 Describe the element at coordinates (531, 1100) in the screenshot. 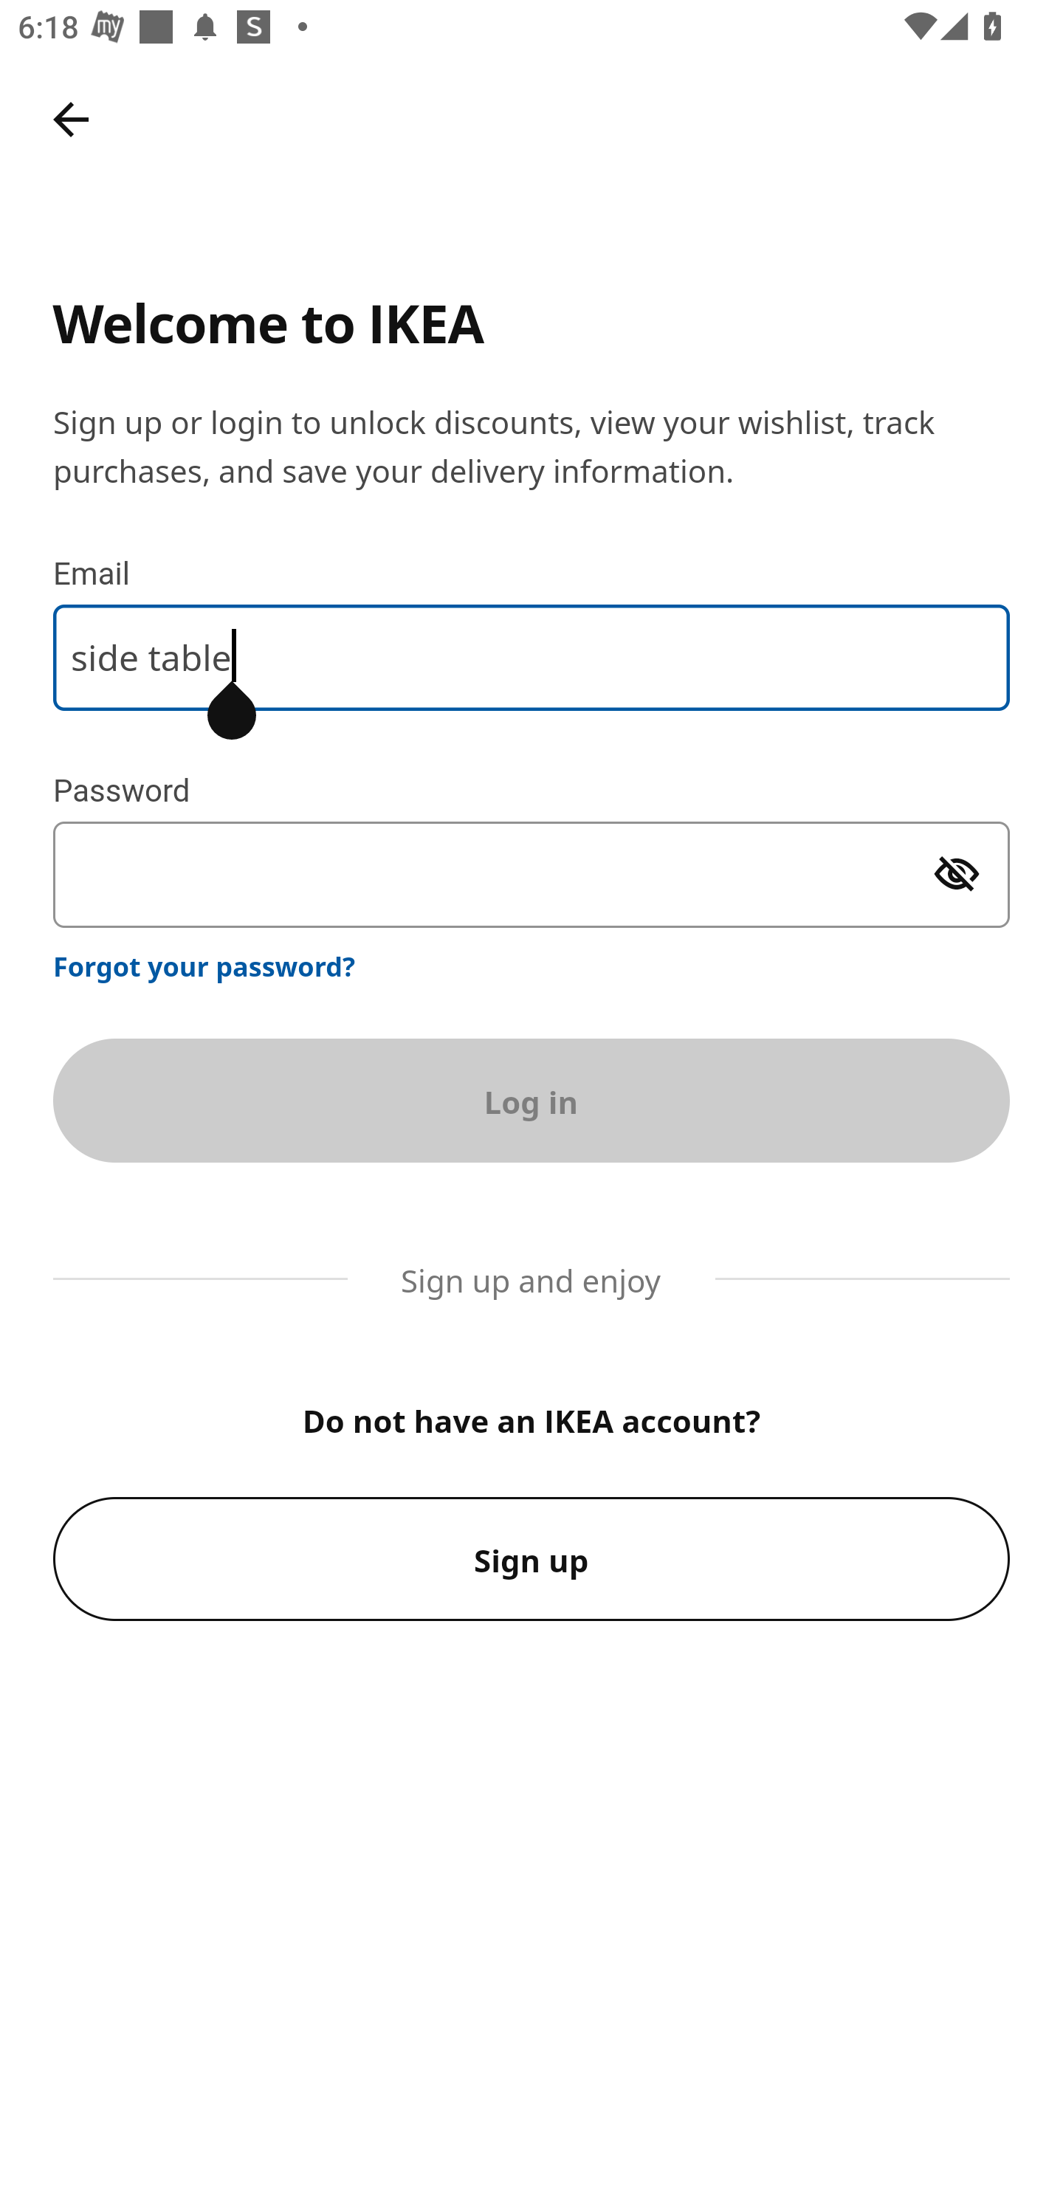

I see `Log in` at that location.